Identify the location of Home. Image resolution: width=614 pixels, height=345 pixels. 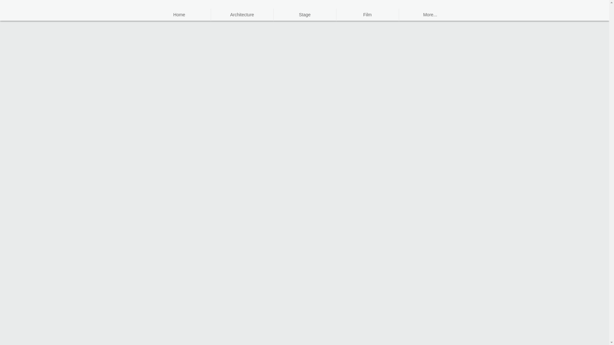
(179, 15).